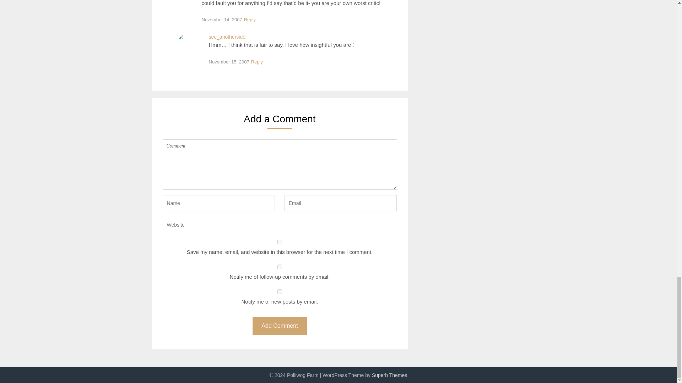  What do you see at coordinates (279, 326) in the screenshot?
I see `Add Comment` at bounding box center [279, 326].